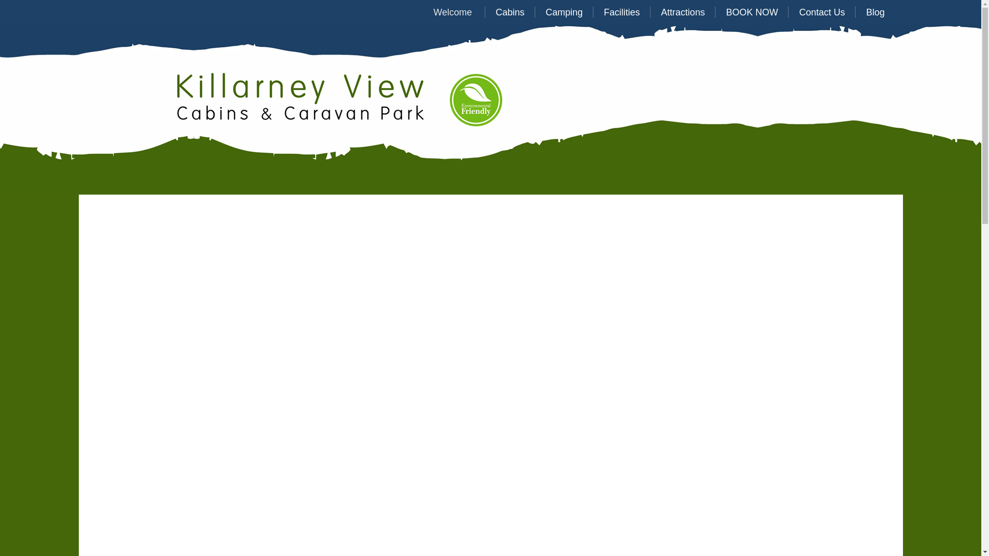 This screenshot has width=989, height=556. What do you see at coordinates (827, 174) in the screenshot?
I see `Phone: 0493 076 198` at bounding box center [827, 174].